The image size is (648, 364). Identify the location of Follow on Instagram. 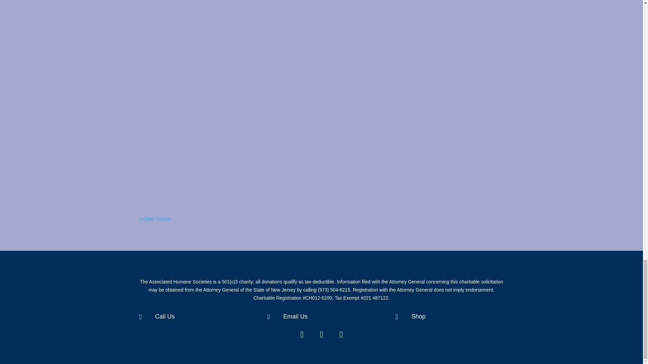
(321, 334).